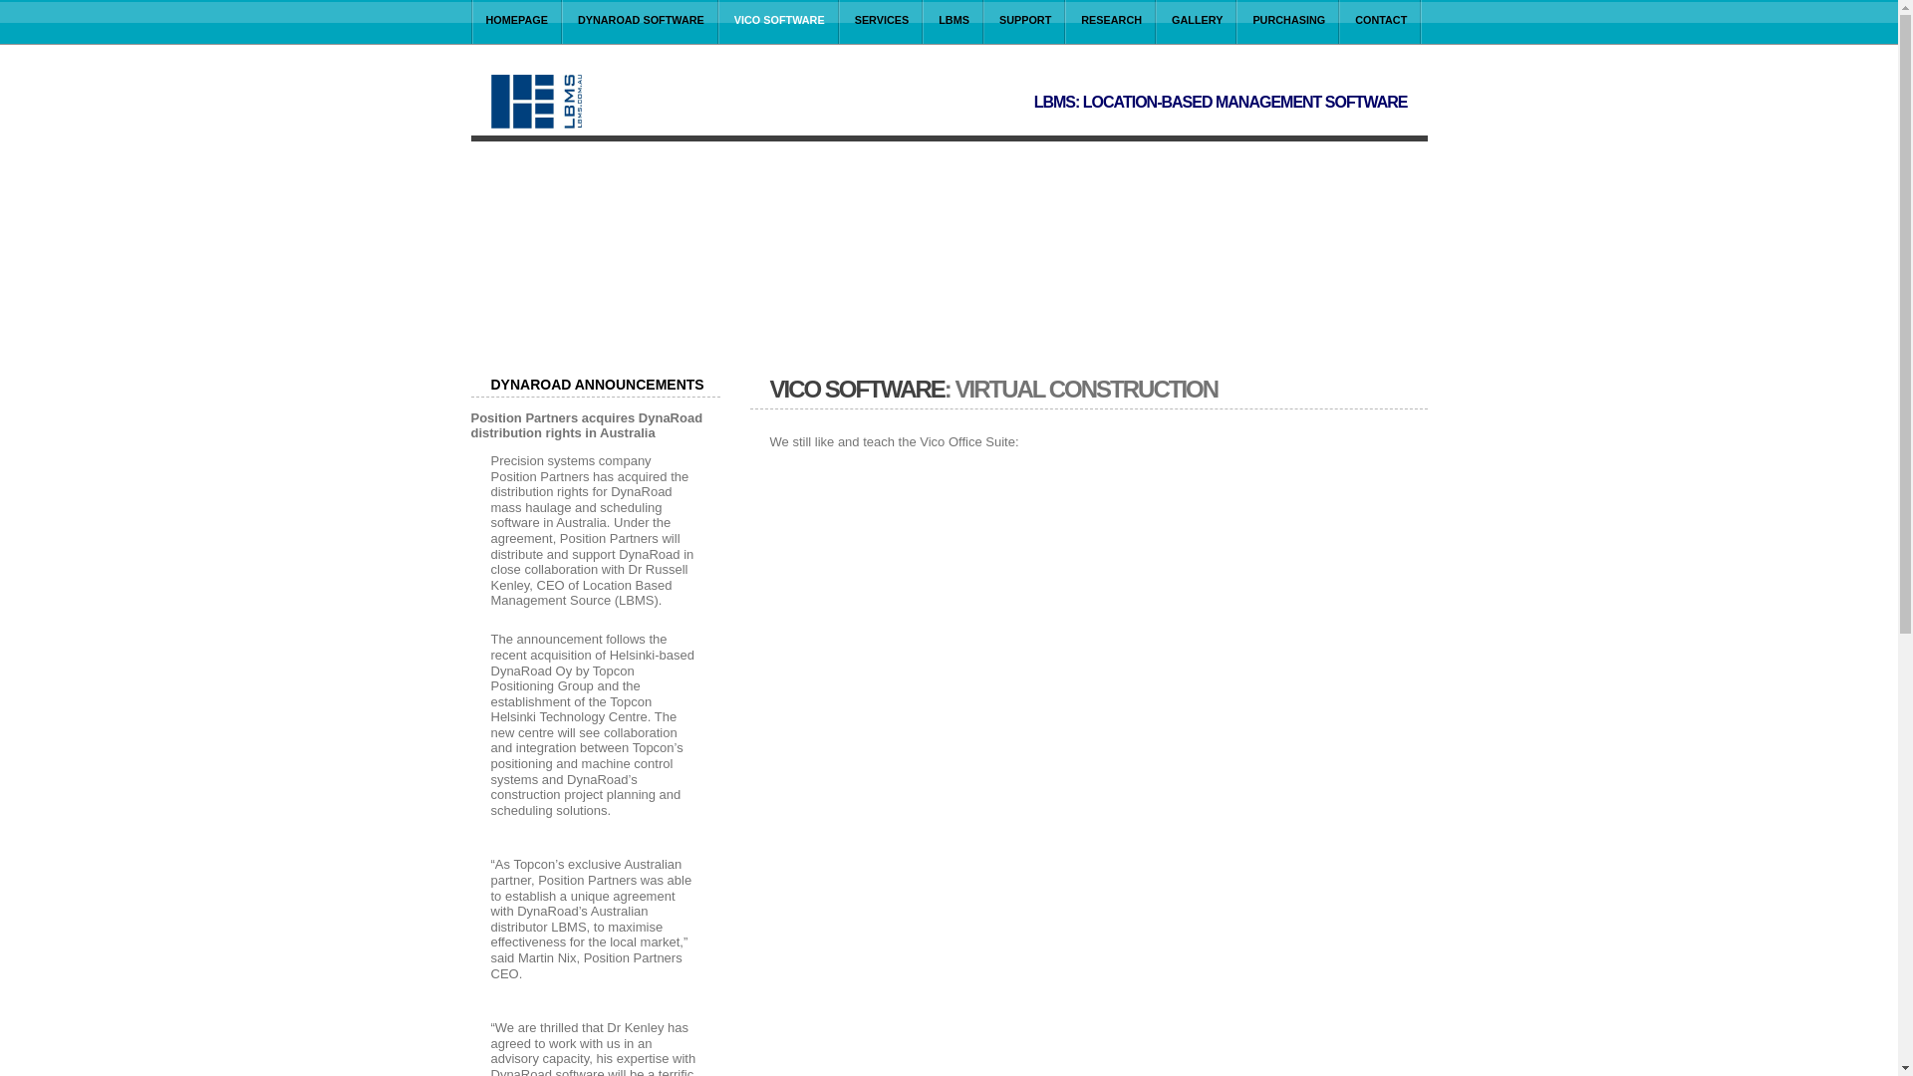  What do you see at coordinates (1198, 20) in the screenshot?
I see `GALLERY` at bounding box center [1198, 20].